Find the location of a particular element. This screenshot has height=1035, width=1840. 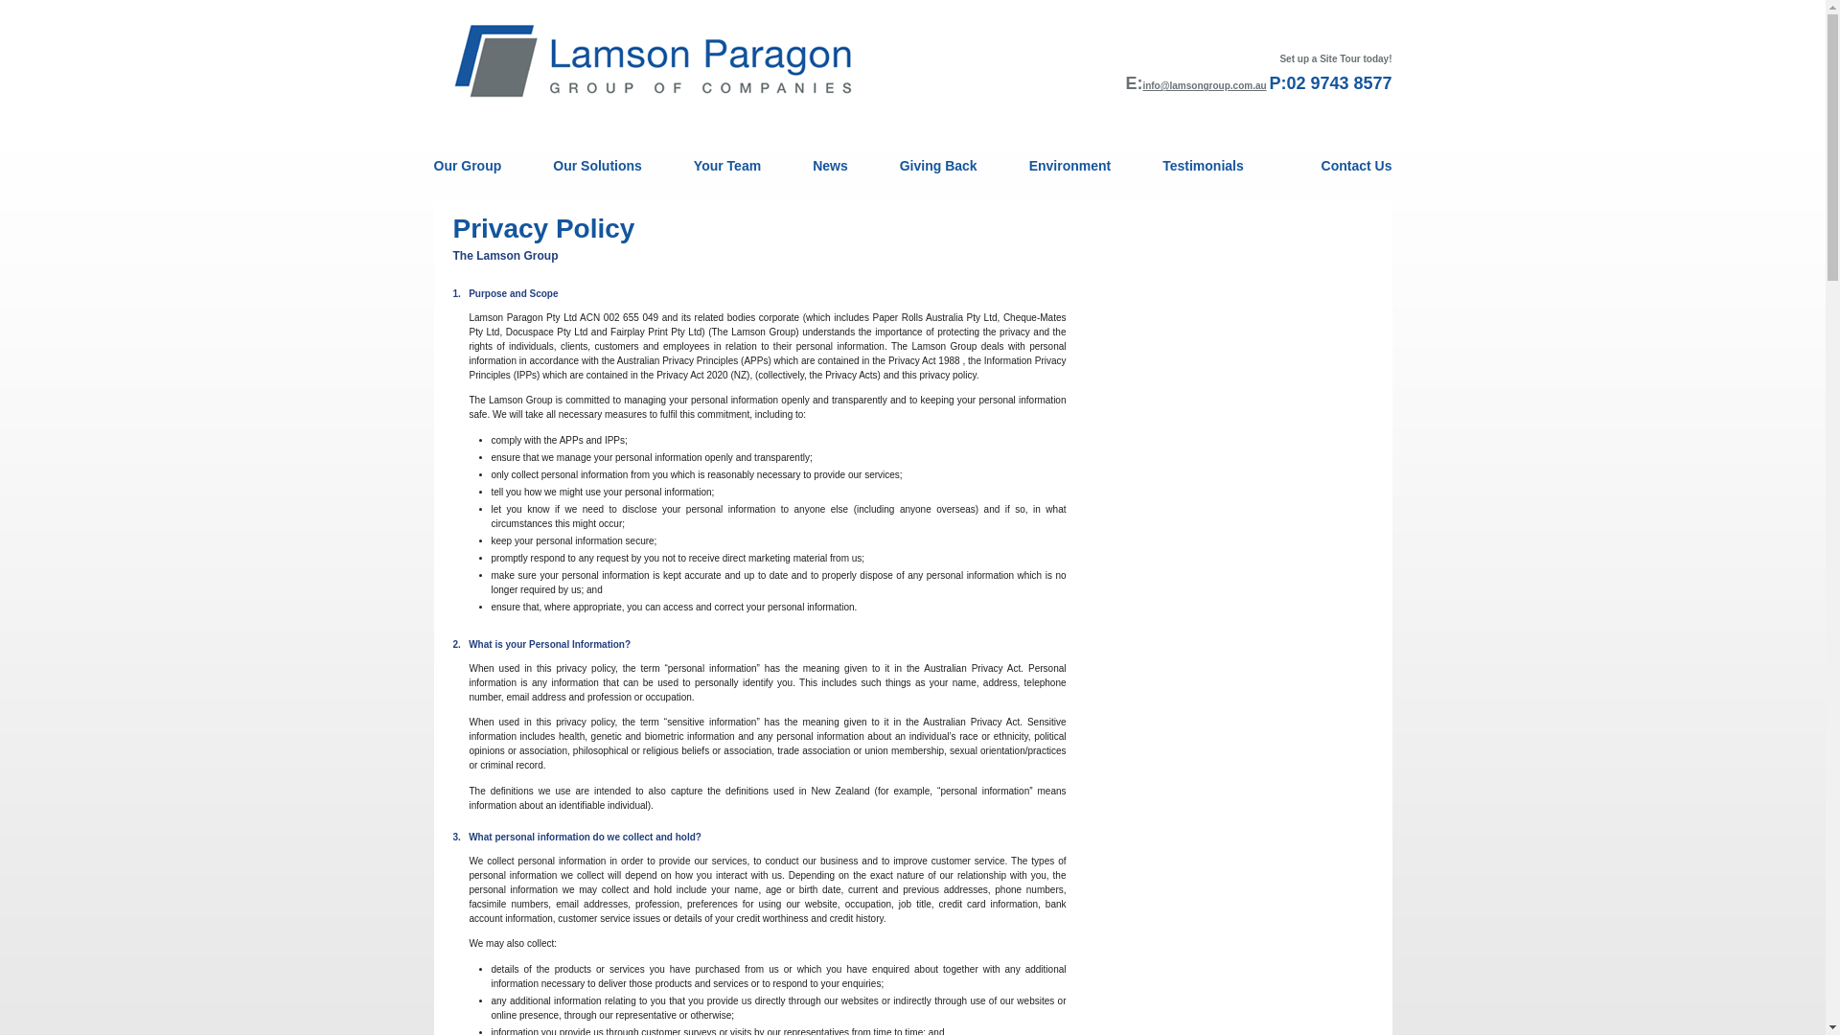

Your Team is located at coordinates (727, 165).